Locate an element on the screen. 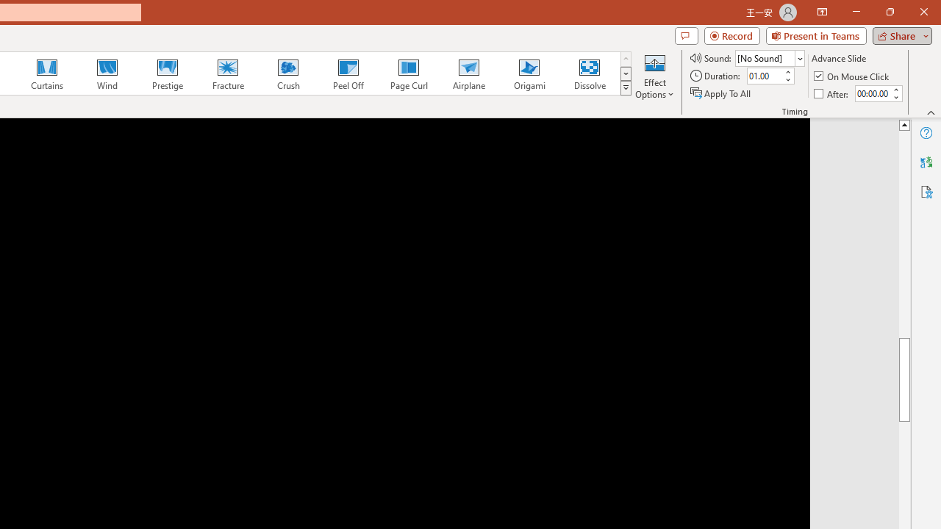 The height and width of the screenshot is (529, 941). More is located at coordinates (895, 89).